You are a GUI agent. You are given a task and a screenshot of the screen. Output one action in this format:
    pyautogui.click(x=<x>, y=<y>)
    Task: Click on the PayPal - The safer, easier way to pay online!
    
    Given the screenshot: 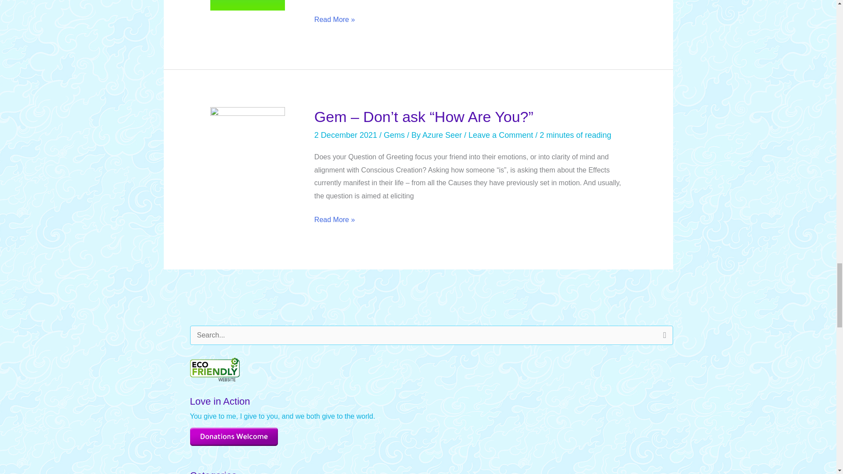 What is the action you would take?
    pyautogui.click(x=234, y=437)
    